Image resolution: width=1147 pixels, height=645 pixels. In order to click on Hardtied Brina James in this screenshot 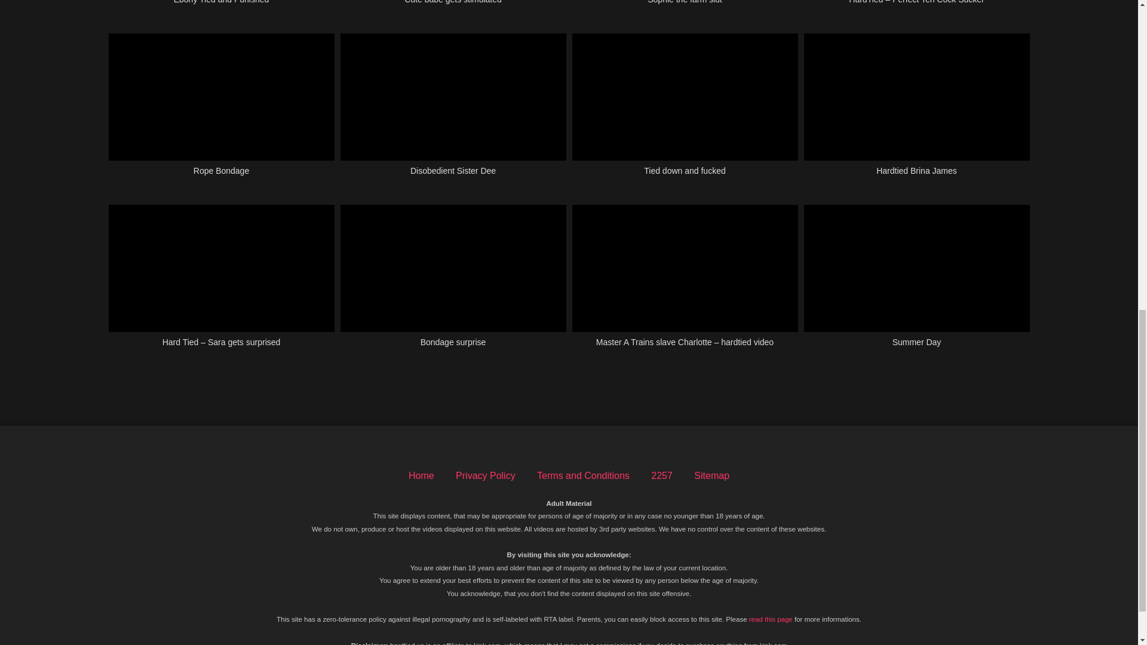, I will do `click(916, 111)`.